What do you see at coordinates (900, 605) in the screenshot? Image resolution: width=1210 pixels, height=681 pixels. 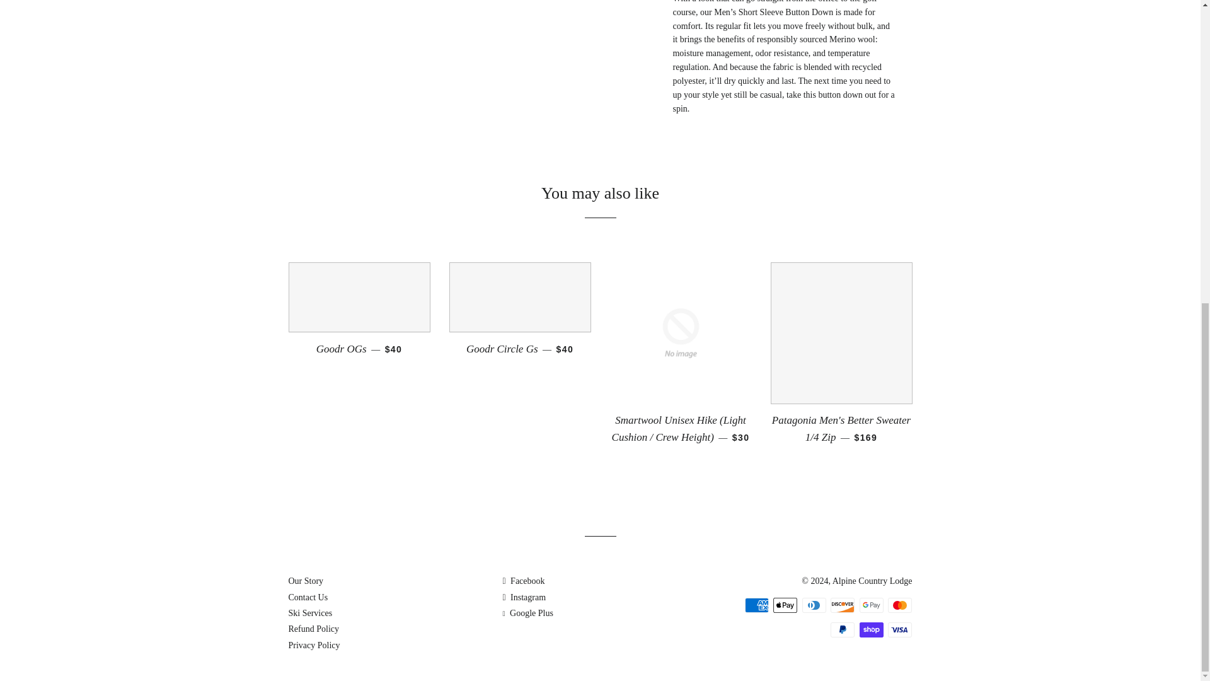 I see `Mastercard` at bounding box center [900, 605].